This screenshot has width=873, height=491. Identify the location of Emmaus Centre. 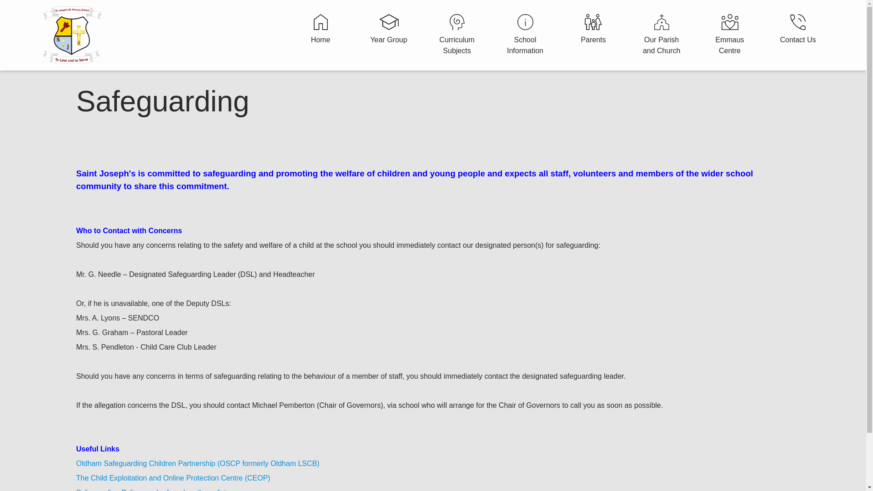
(730, 35).